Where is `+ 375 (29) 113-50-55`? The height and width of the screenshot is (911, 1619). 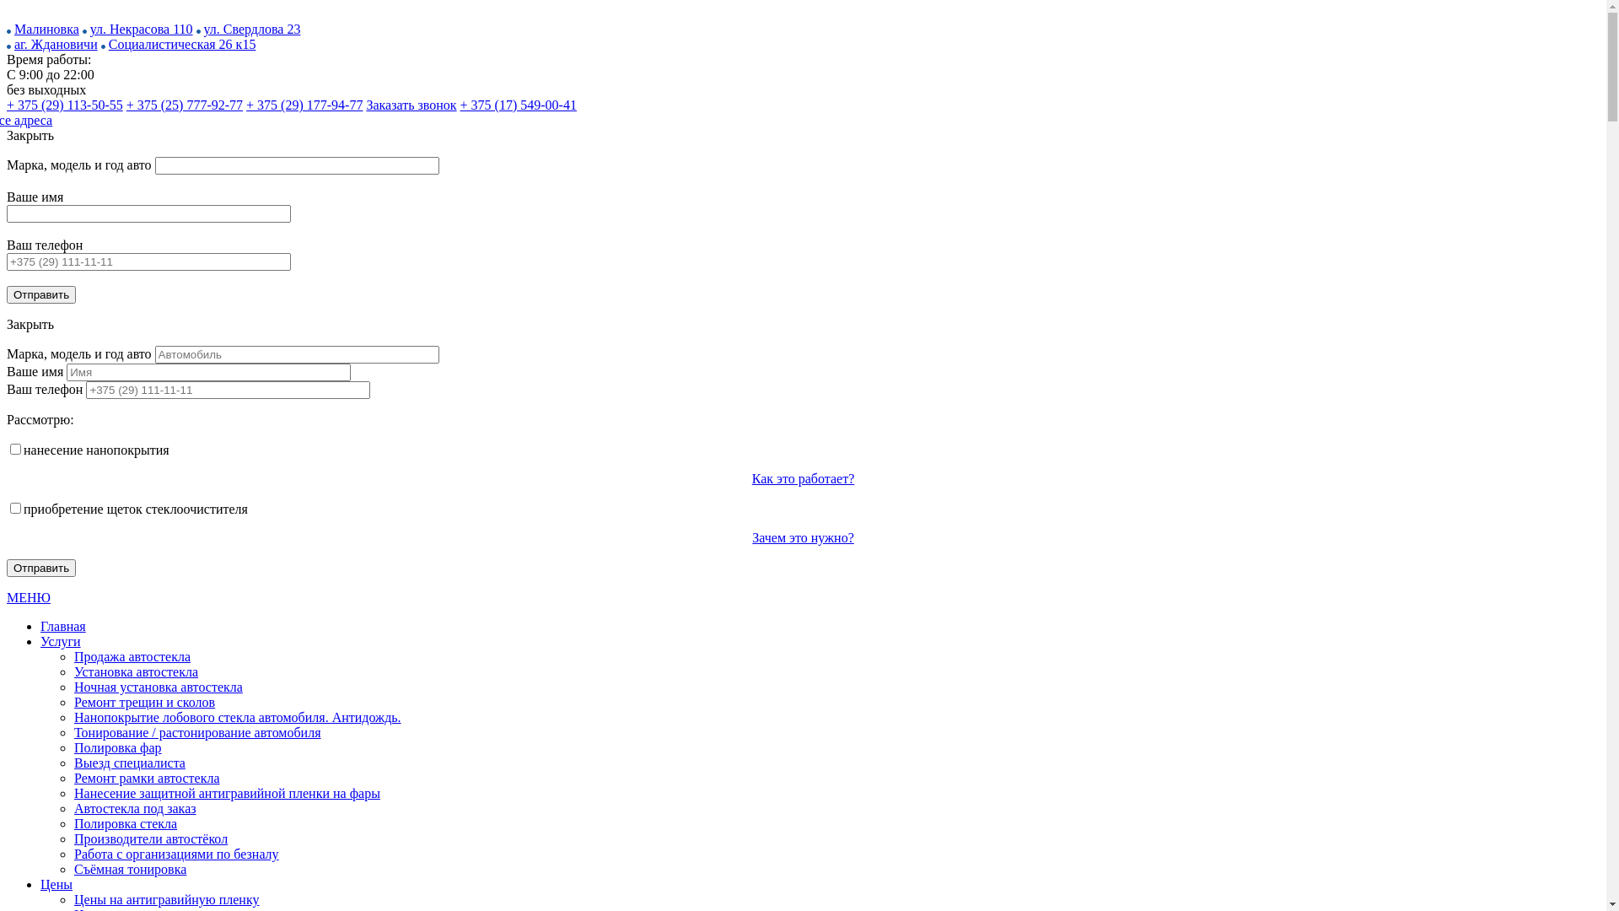
+ 375 (29) 113-50-55 is located at coordinates (65, 105).